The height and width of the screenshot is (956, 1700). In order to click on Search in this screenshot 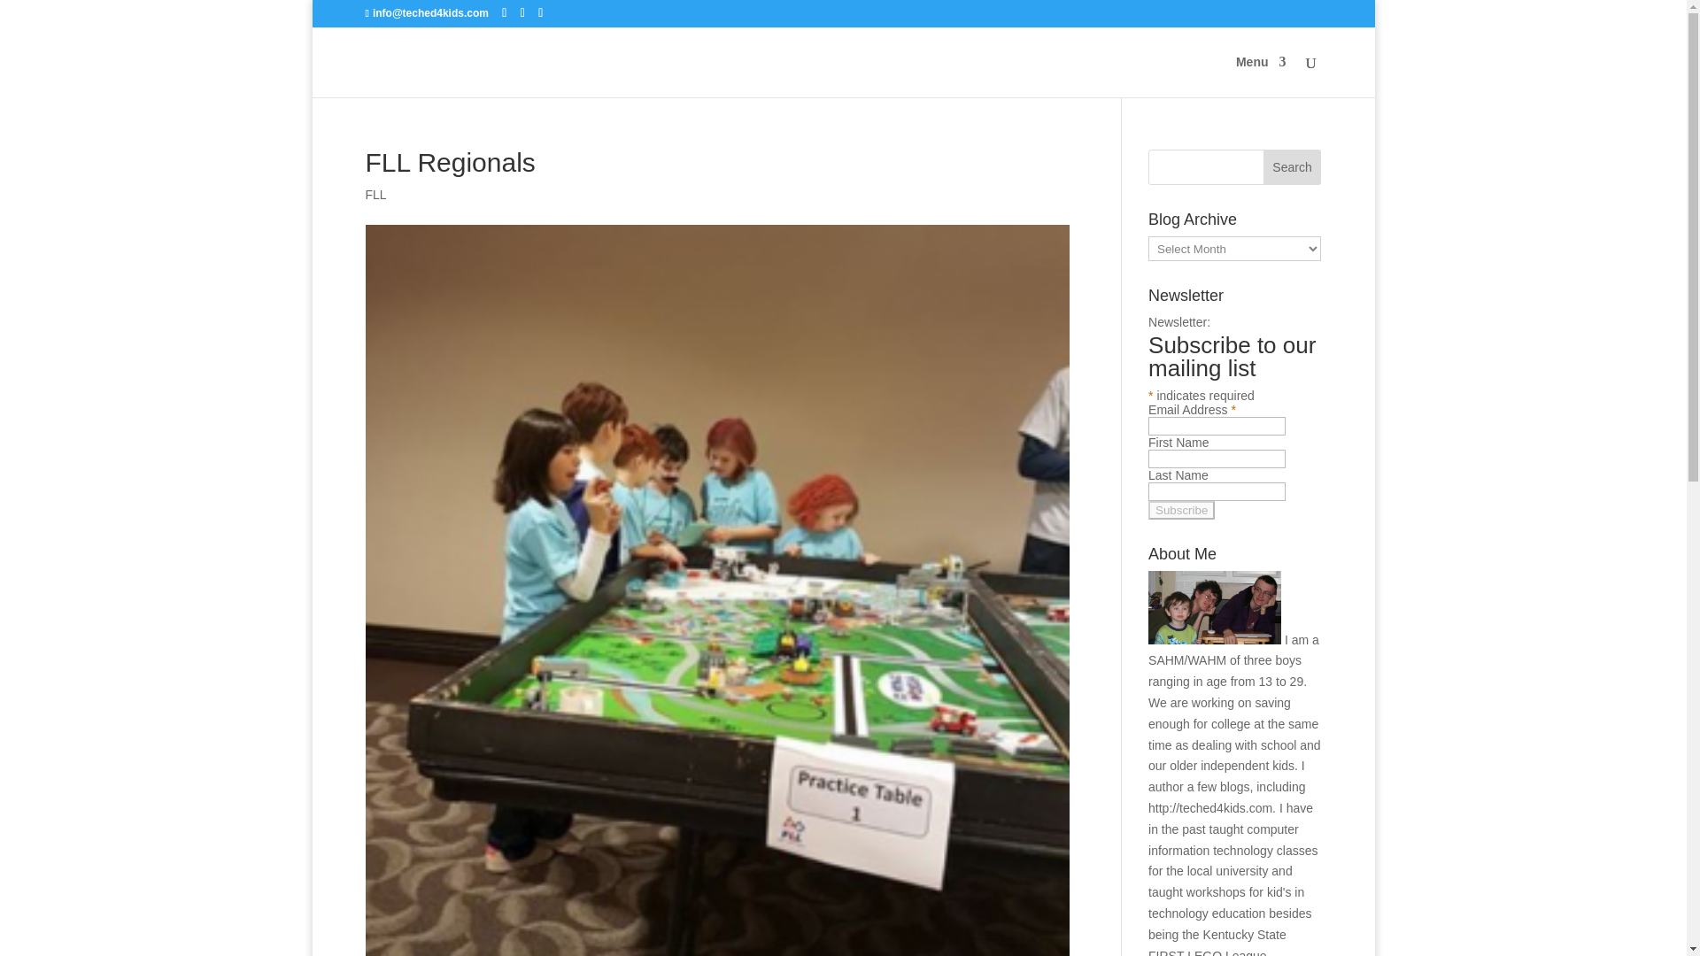, I will do `click(1293, 166)`.